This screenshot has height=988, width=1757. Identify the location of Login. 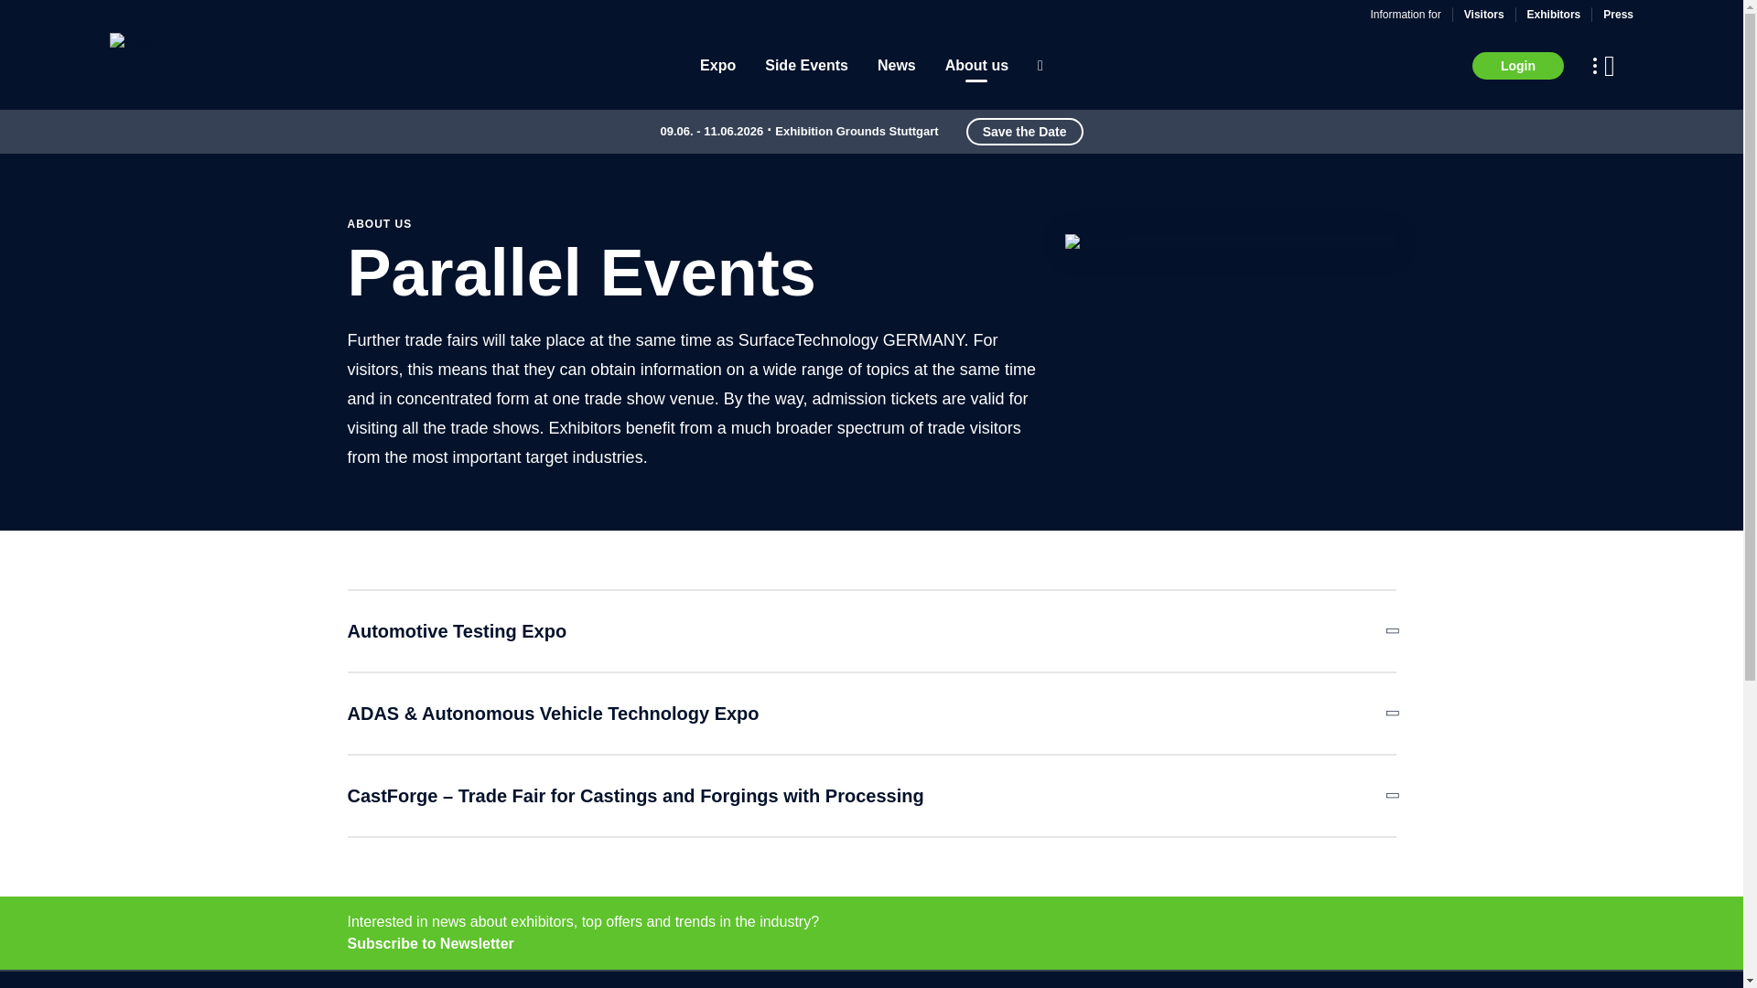
(1517, 66).